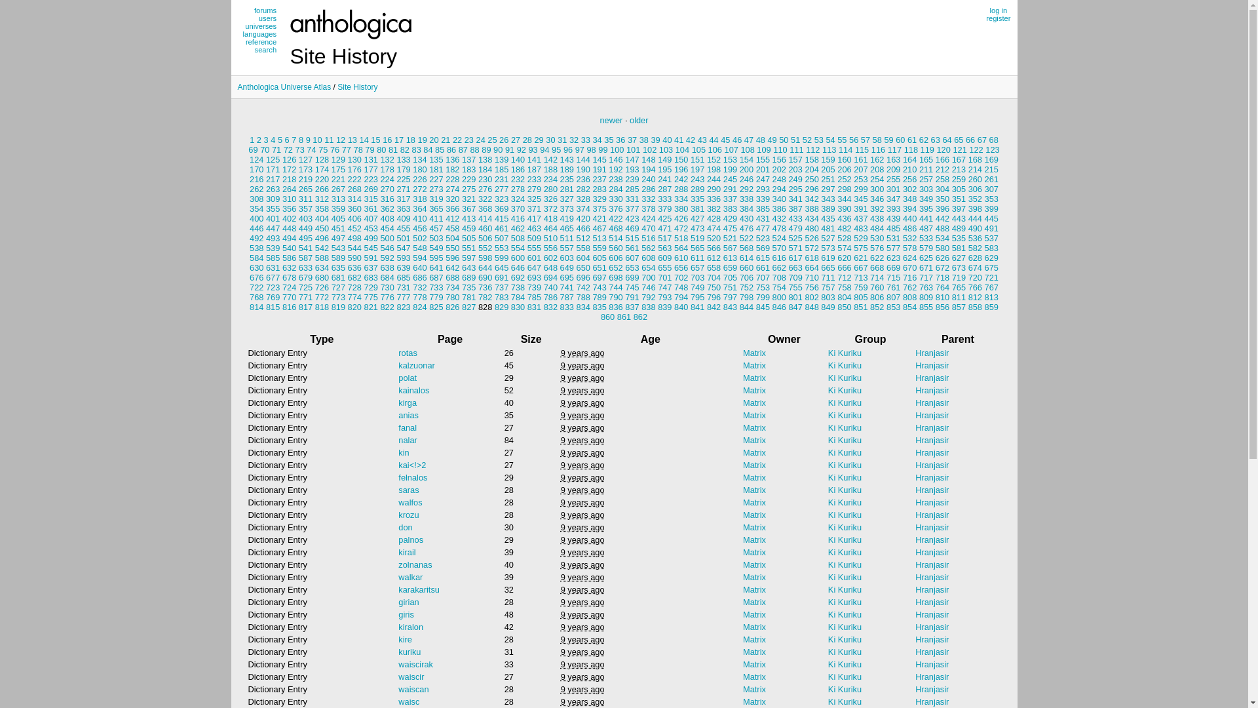 The height and width of the screenshot is (708, 1258). What do you see at coordinates (932, 590) in the screenshot?
I see `Hranjasir` at bounding box center [932, 590].